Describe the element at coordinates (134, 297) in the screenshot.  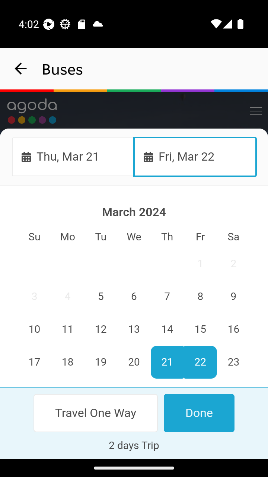
I see `6` at that location.